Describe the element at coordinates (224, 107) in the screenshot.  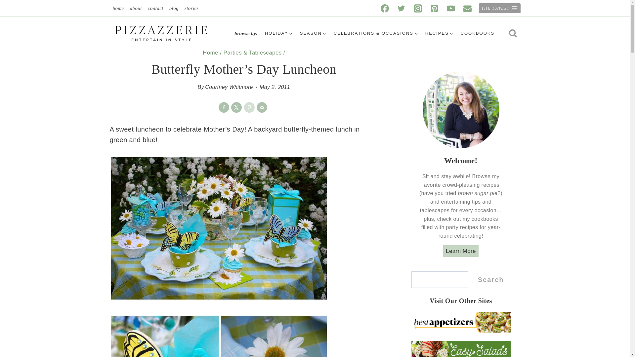
I see `Share on Facebook` at that location.